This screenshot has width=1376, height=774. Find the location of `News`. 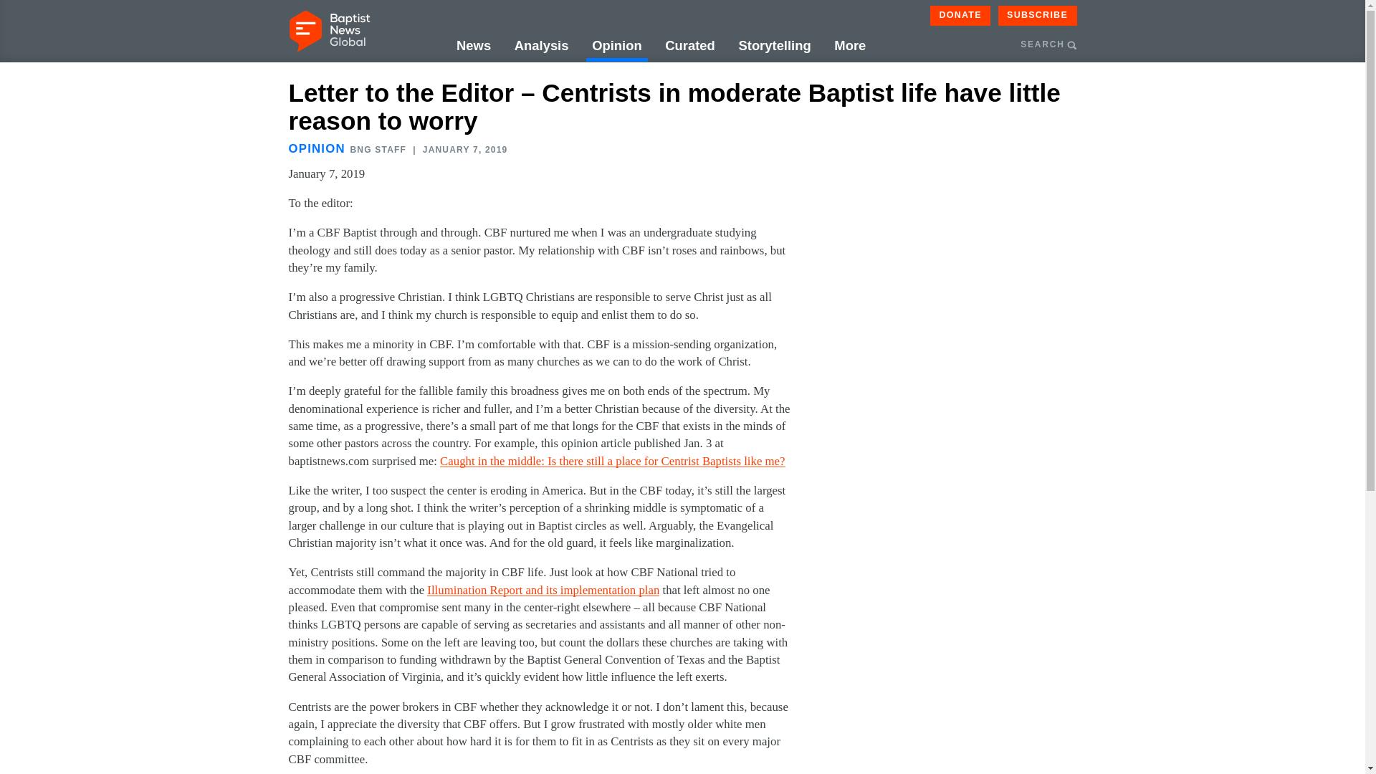

News is located at coordinates (474, 47).